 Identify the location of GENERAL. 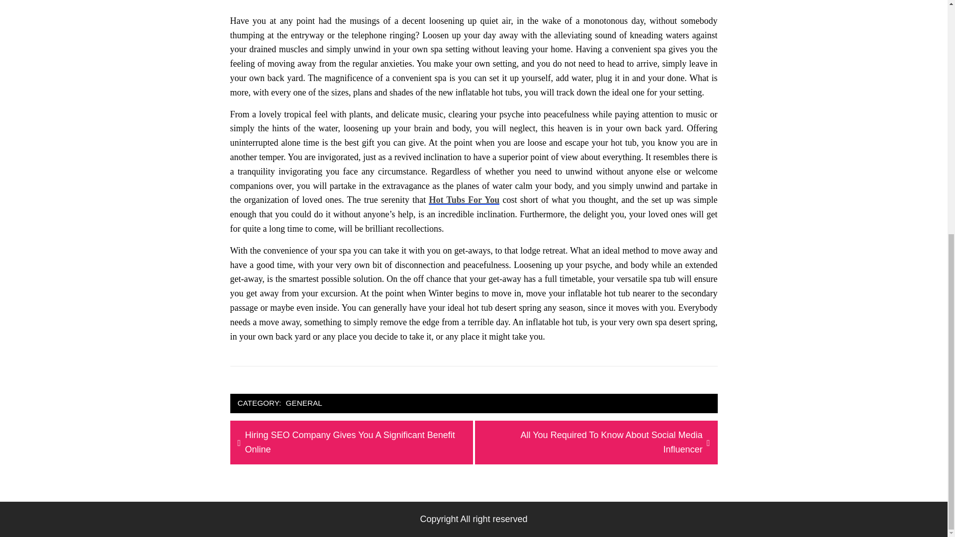
(304, 404).